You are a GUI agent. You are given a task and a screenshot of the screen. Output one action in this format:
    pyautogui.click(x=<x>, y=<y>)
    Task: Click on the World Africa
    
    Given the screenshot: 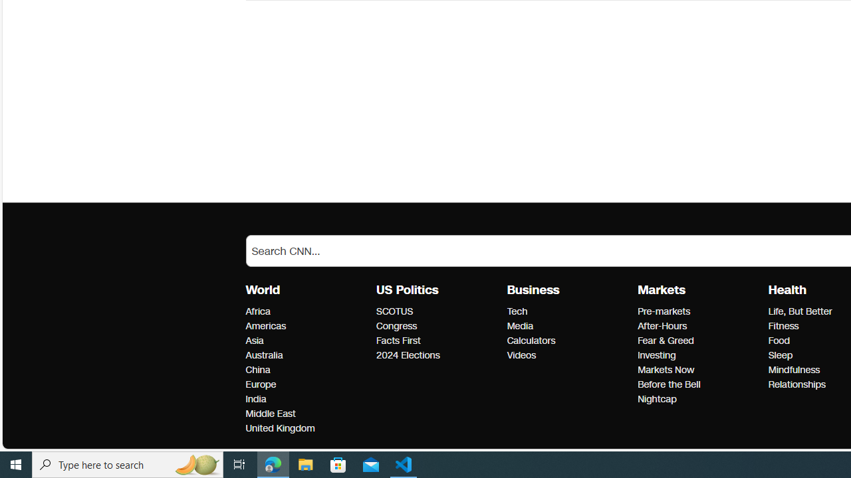 What is the action you would take?
    pyautogui.click(x=258, y=311)
    